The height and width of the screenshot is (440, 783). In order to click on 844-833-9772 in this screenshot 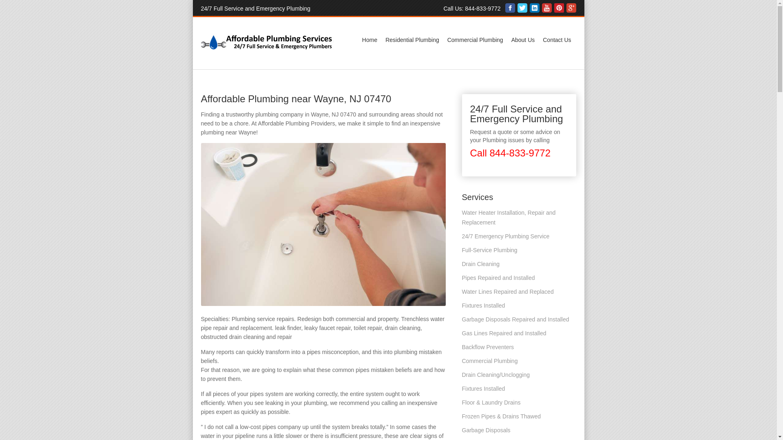, I will do `click(482, 8)`.